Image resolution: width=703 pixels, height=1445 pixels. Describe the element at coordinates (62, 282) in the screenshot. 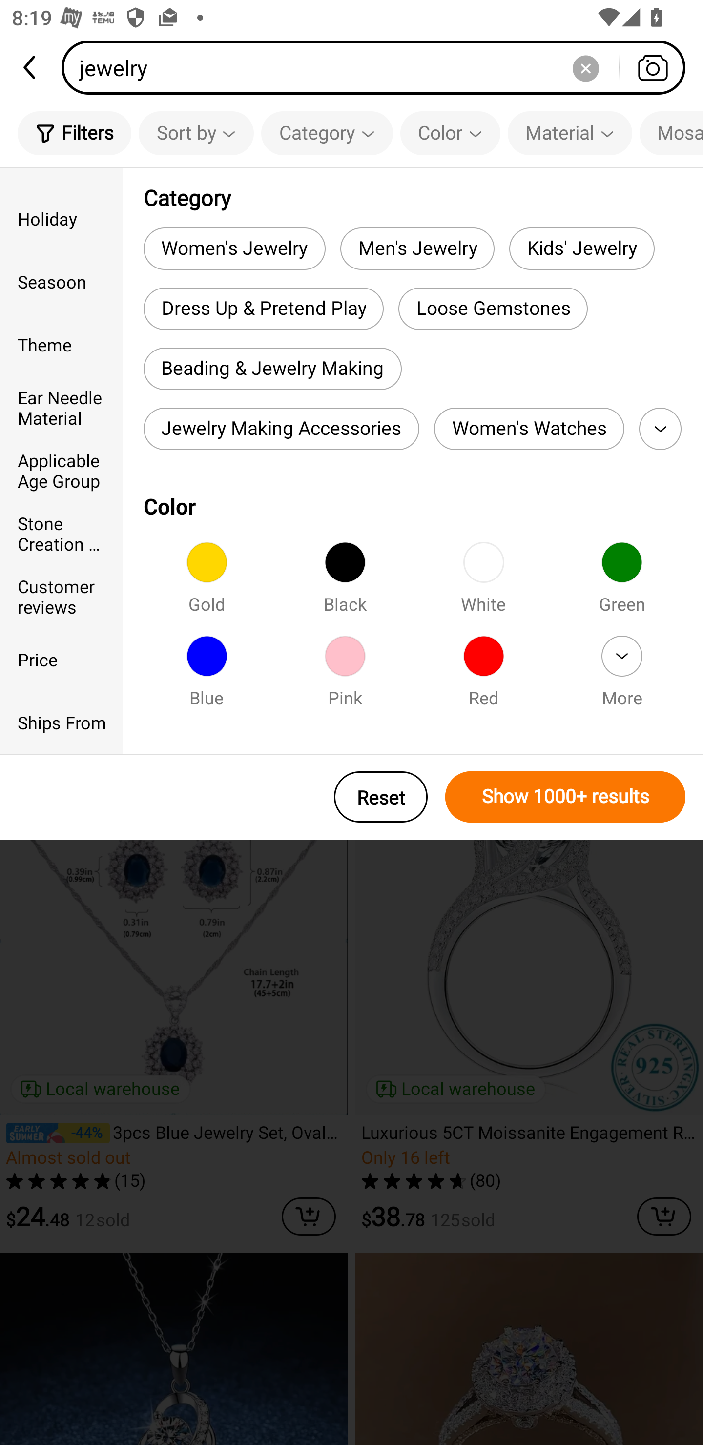

I see `Seasoon` at that location.